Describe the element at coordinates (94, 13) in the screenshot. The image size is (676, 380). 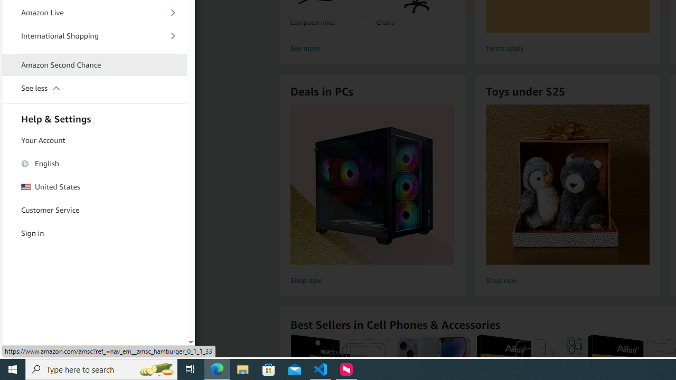
I see `Amazon Live` at that location.